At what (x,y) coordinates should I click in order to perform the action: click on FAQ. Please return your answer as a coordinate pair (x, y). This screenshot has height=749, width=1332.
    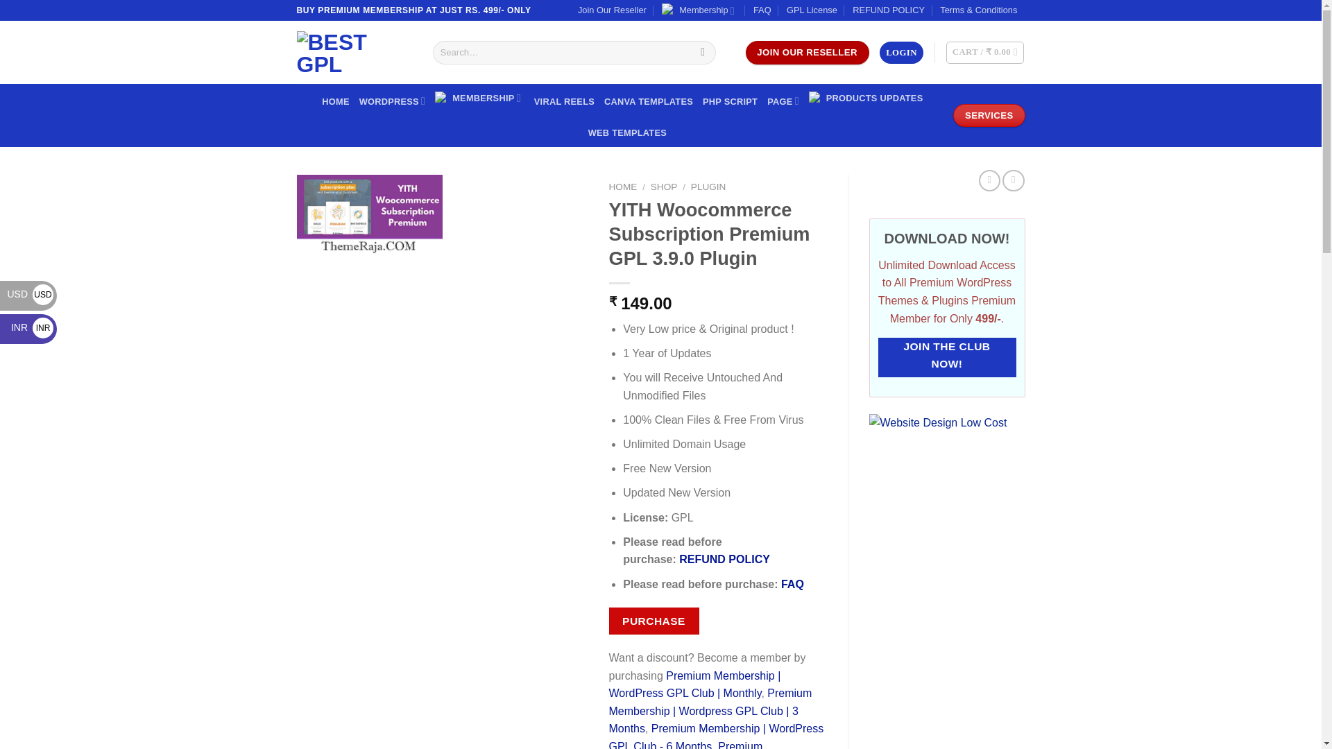
    Looking at the image, I should click on (762, 10).